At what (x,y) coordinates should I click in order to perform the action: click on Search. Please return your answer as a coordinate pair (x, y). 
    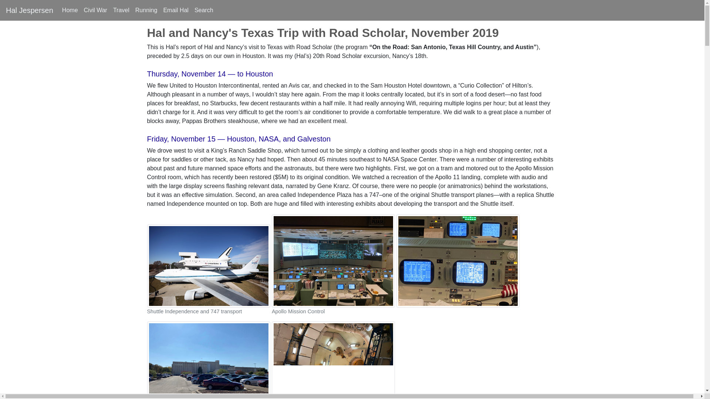
    Looking at the image, I should click on (204, 10).